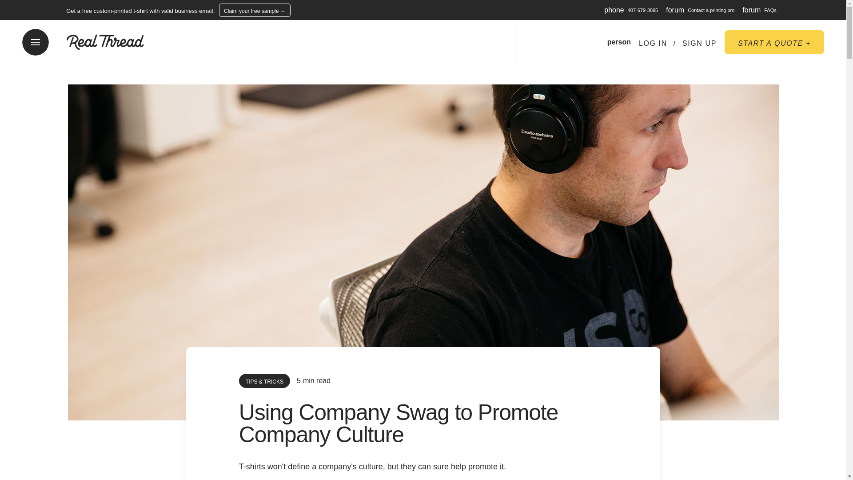 The image size is (853, 480). I want to click on 407-679-3895, so click(643, 10).